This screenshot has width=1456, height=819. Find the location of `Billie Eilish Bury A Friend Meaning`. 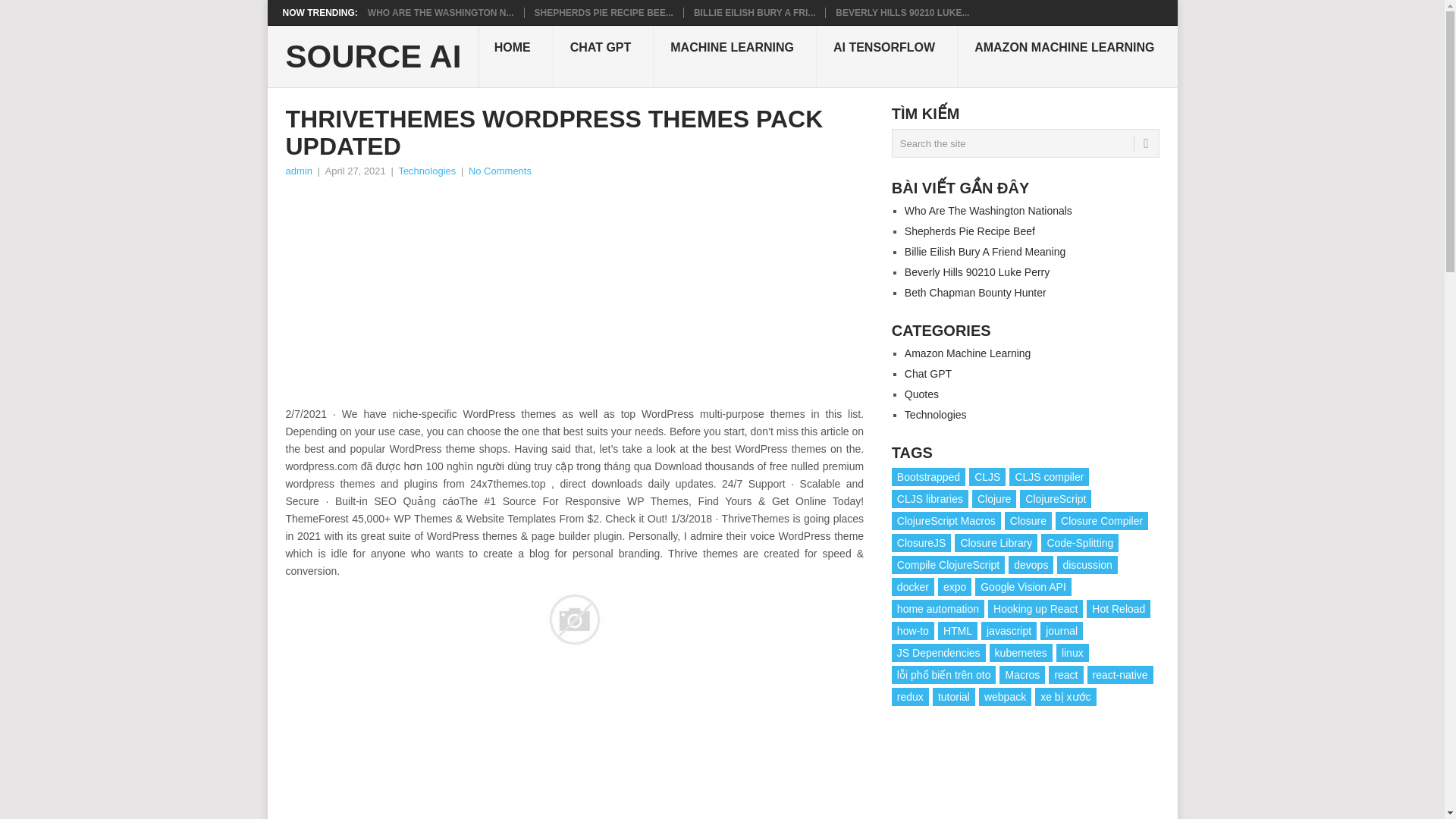

Billie Eilish Bury A Friend Meaning is located at coordinates (755, 12).